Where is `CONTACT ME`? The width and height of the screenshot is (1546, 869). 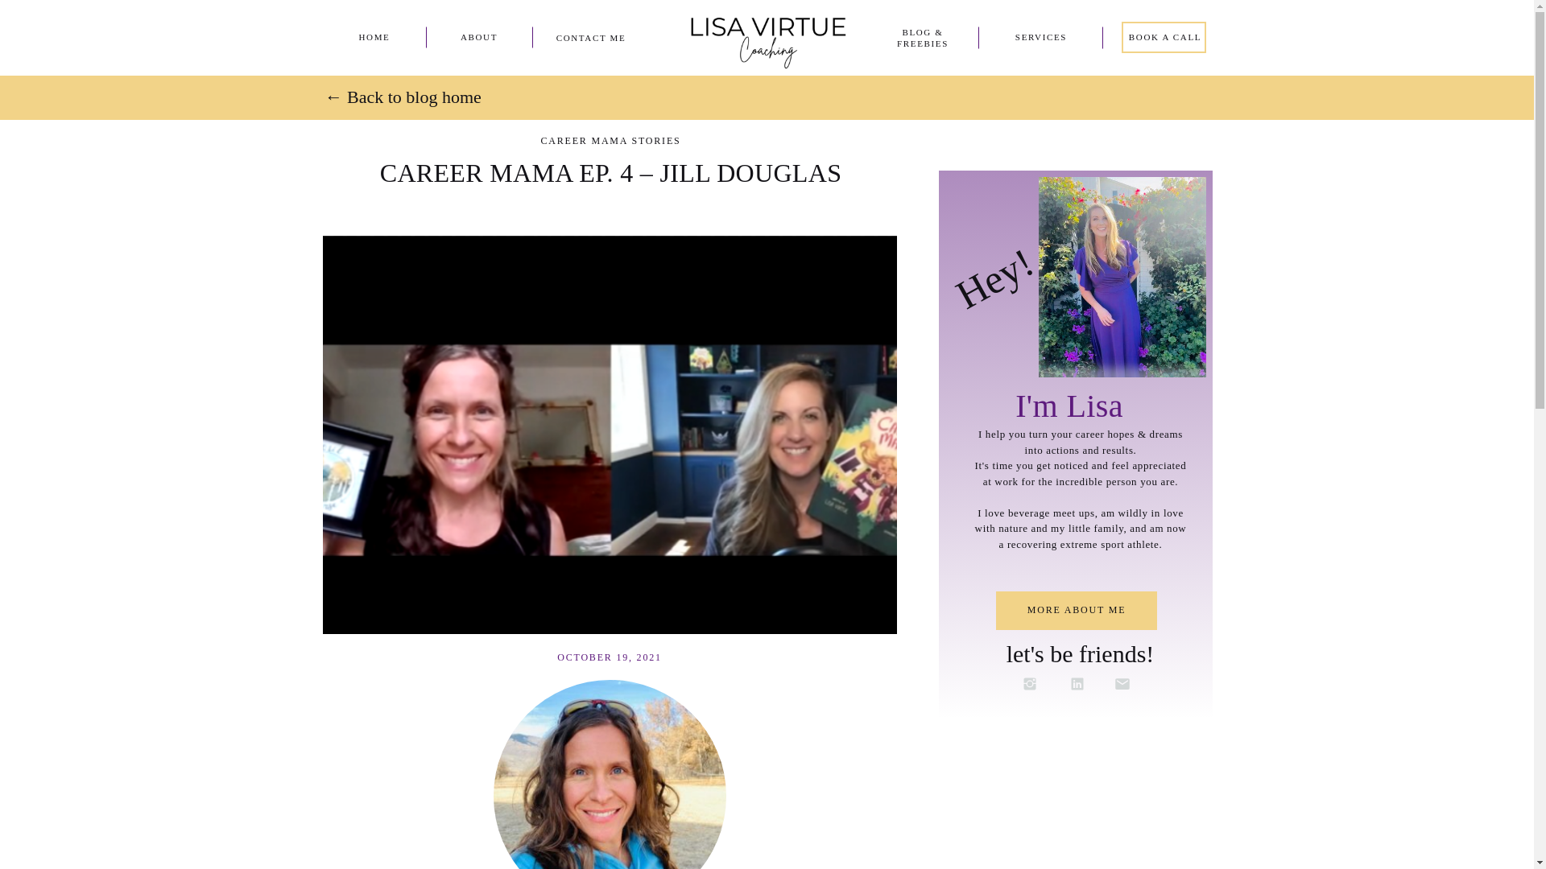
CONTACT ME is located at coordinates (591, 37).